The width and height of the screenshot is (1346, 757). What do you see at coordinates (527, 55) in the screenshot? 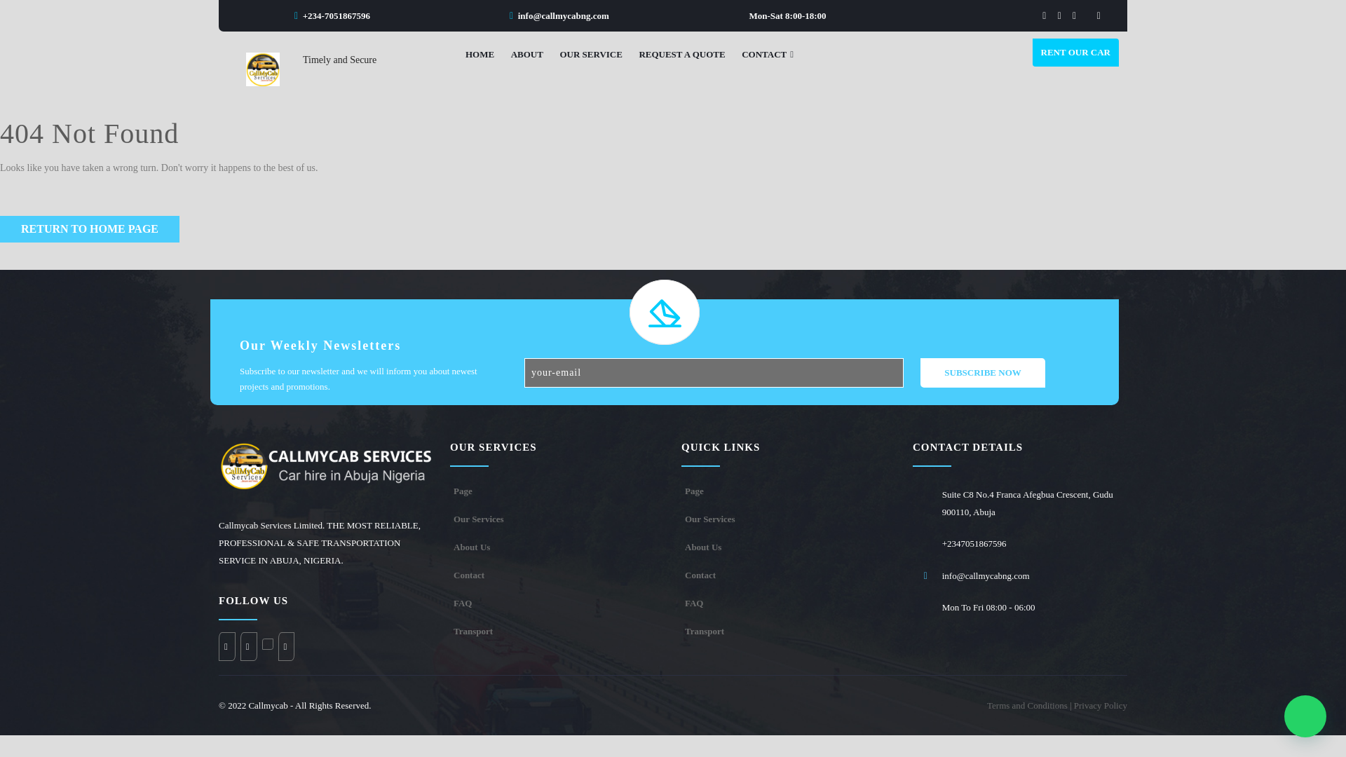
I see `ABOUT` at bounding box center [527, 55].